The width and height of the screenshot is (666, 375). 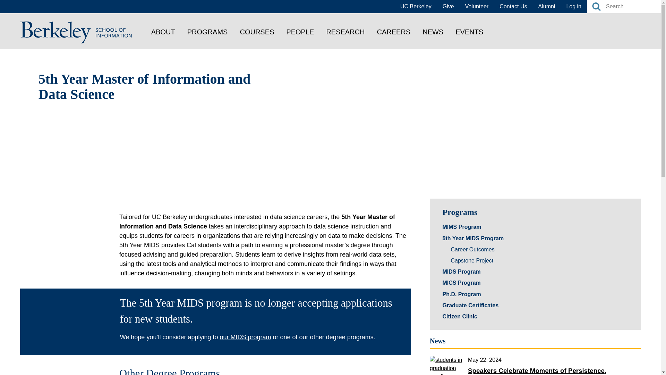 I want to click on Give, so click(x=448, y=6).